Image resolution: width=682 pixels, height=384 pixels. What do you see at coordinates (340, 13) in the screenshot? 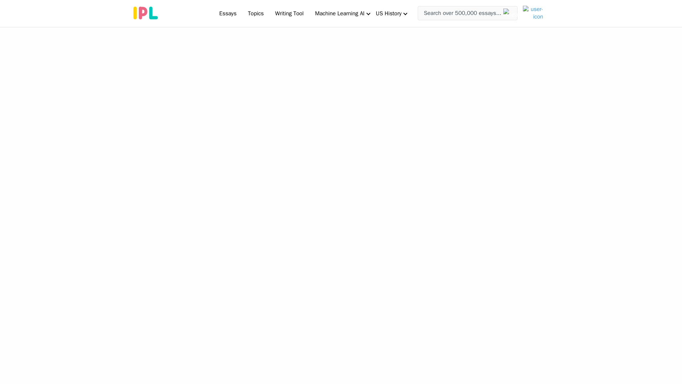
I see `Machine Learning AI` at bounding box center [340, 13].